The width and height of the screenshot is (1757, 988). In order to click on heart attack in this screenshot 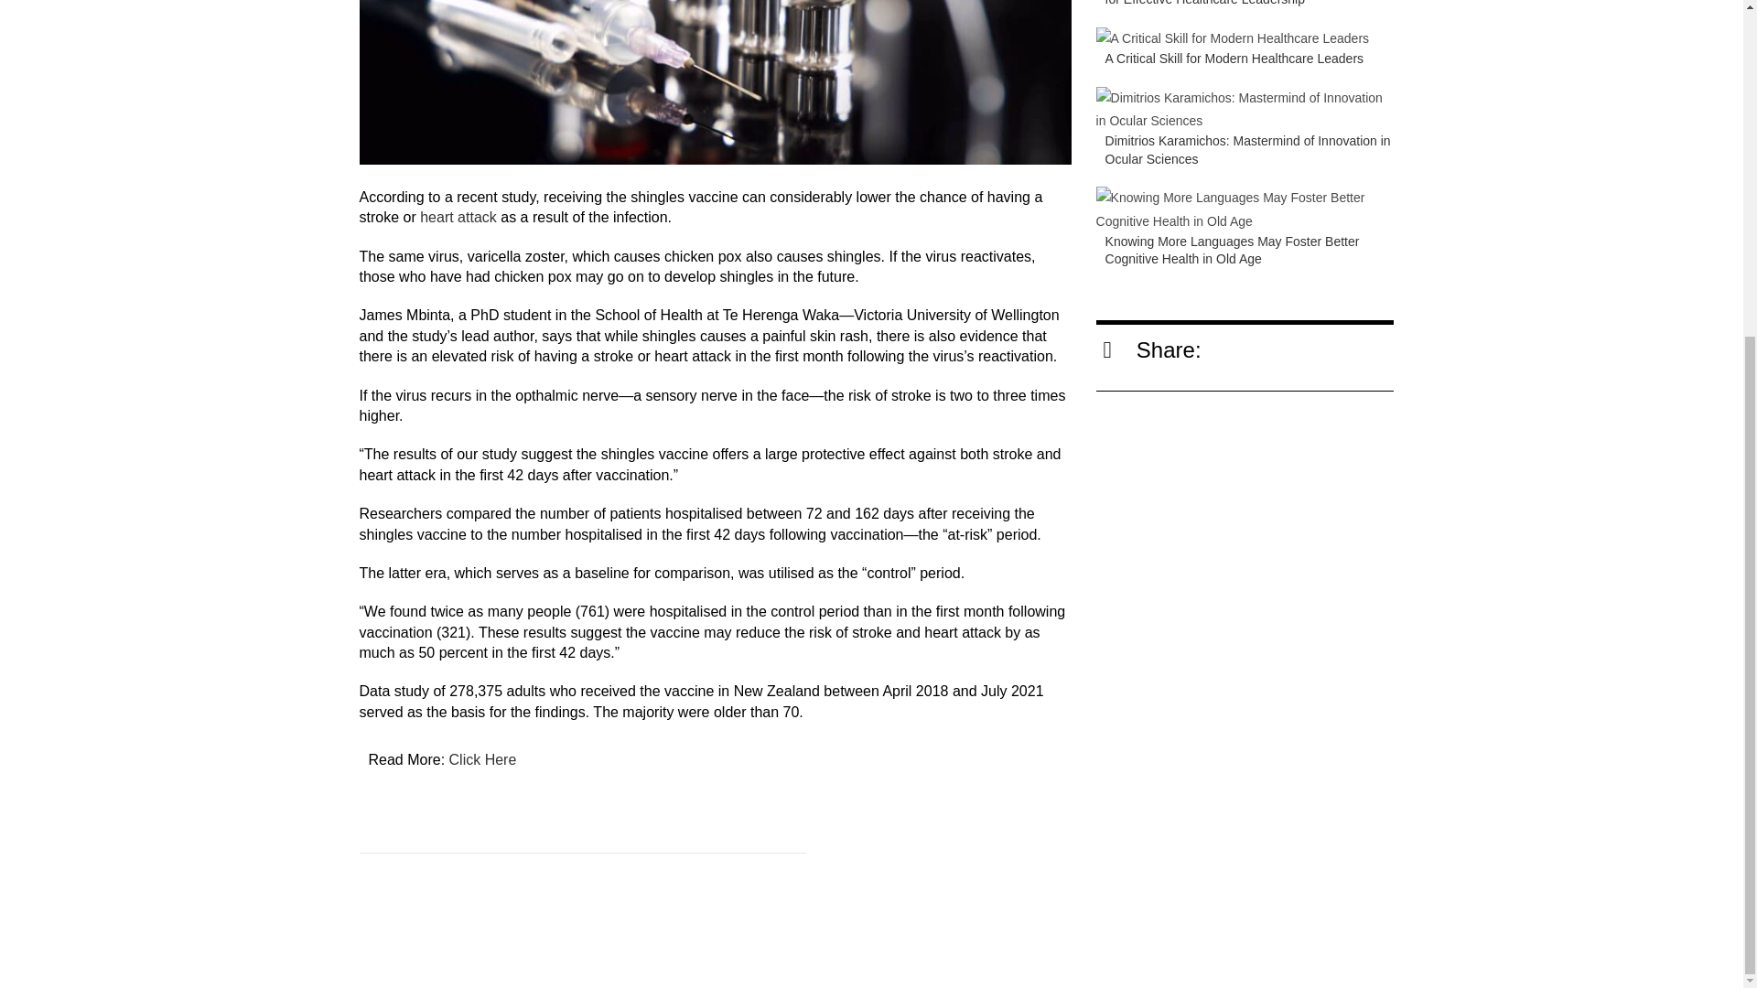, I will do `click(458, 217)`.